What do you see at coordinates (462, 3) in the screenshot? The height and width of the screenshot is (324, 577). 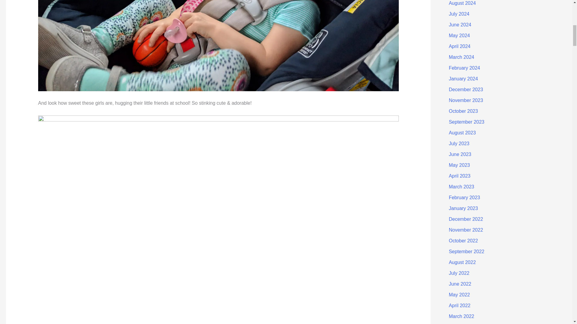 I see `August 2024` at bounding box center [462, 3].